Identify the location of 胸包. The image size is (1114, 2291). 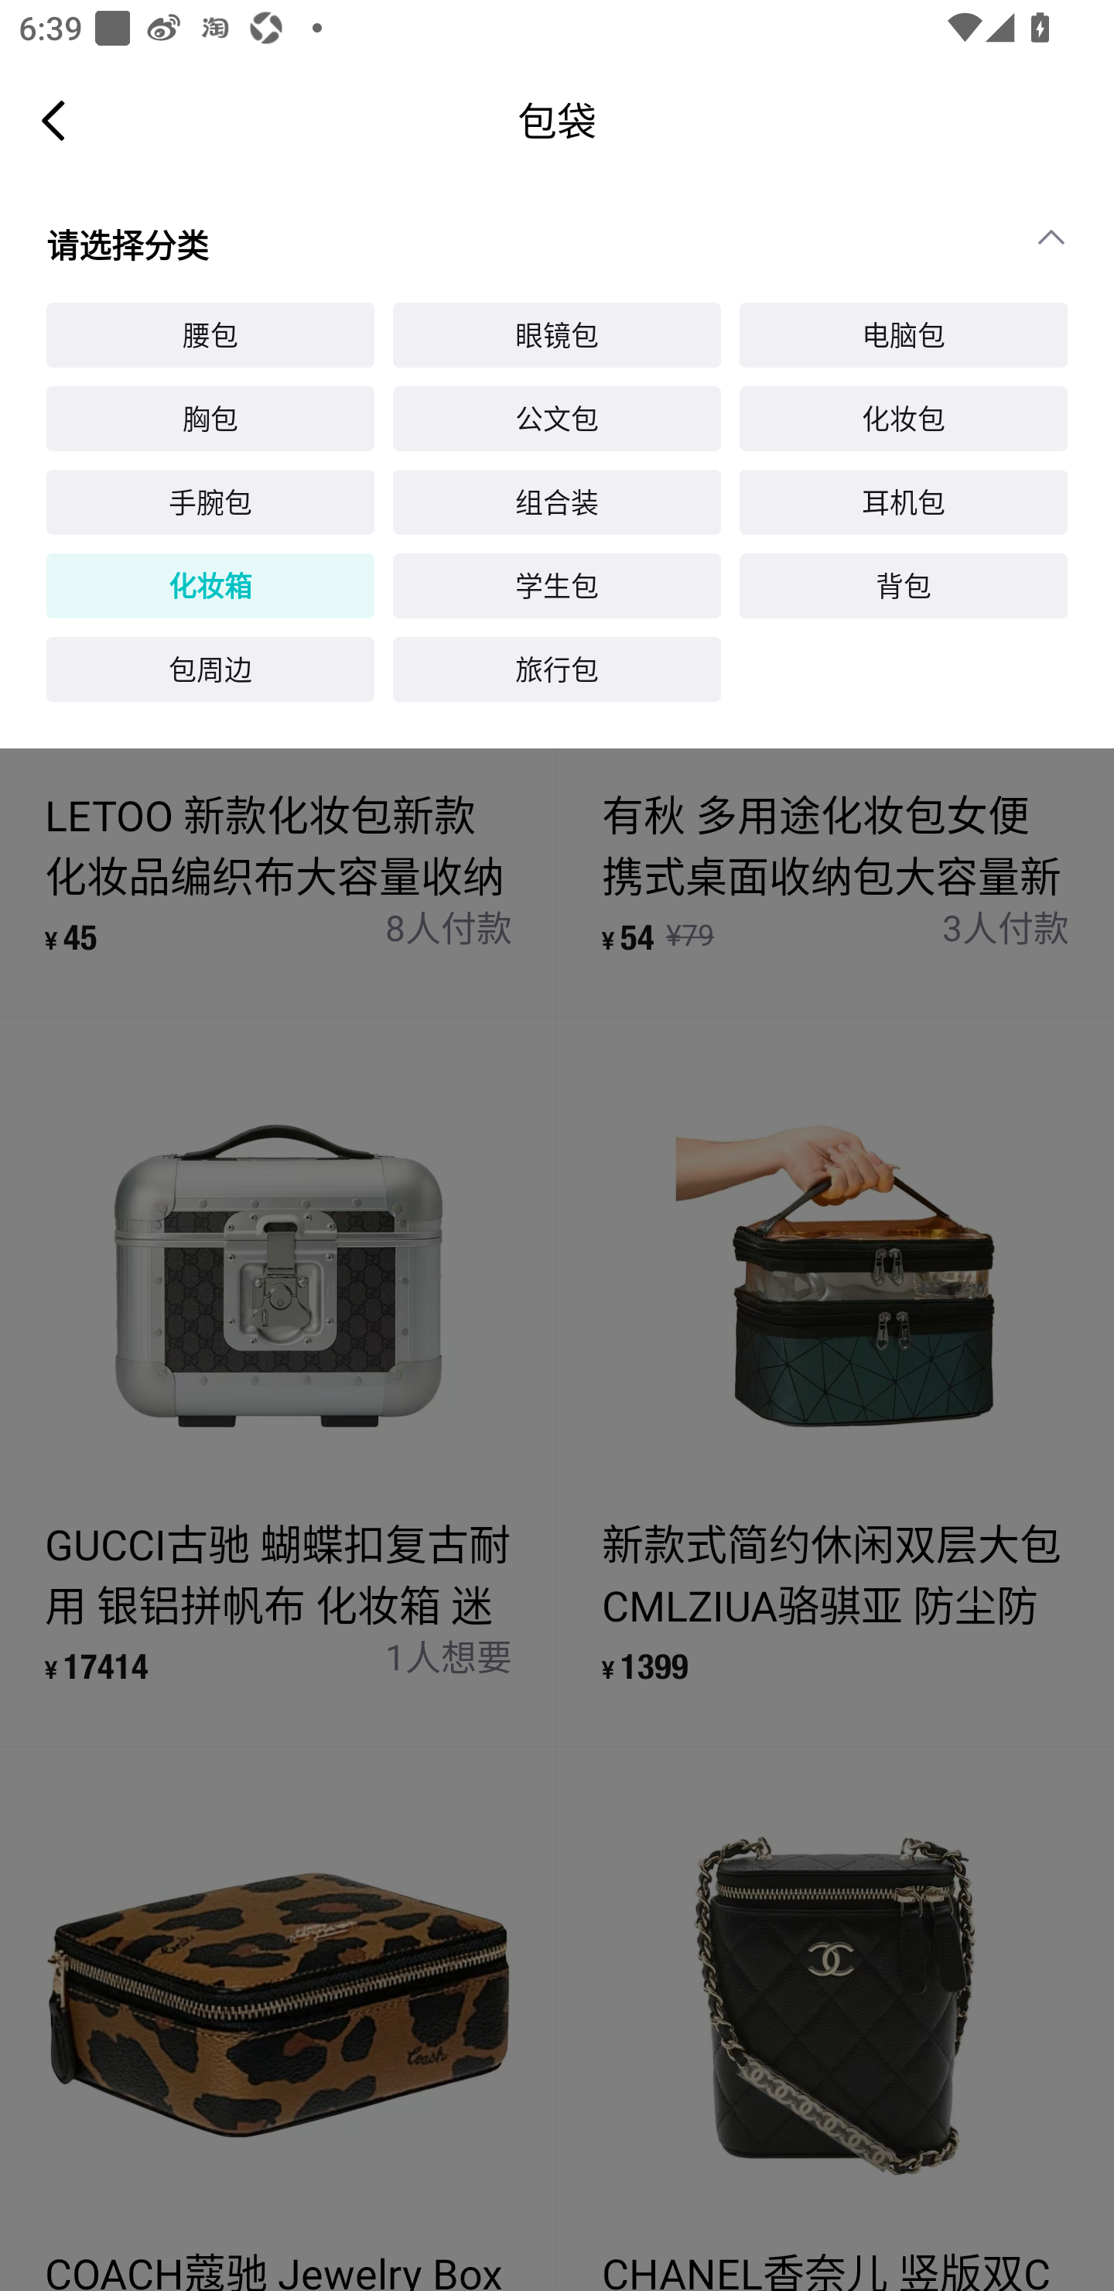
(210, 420).